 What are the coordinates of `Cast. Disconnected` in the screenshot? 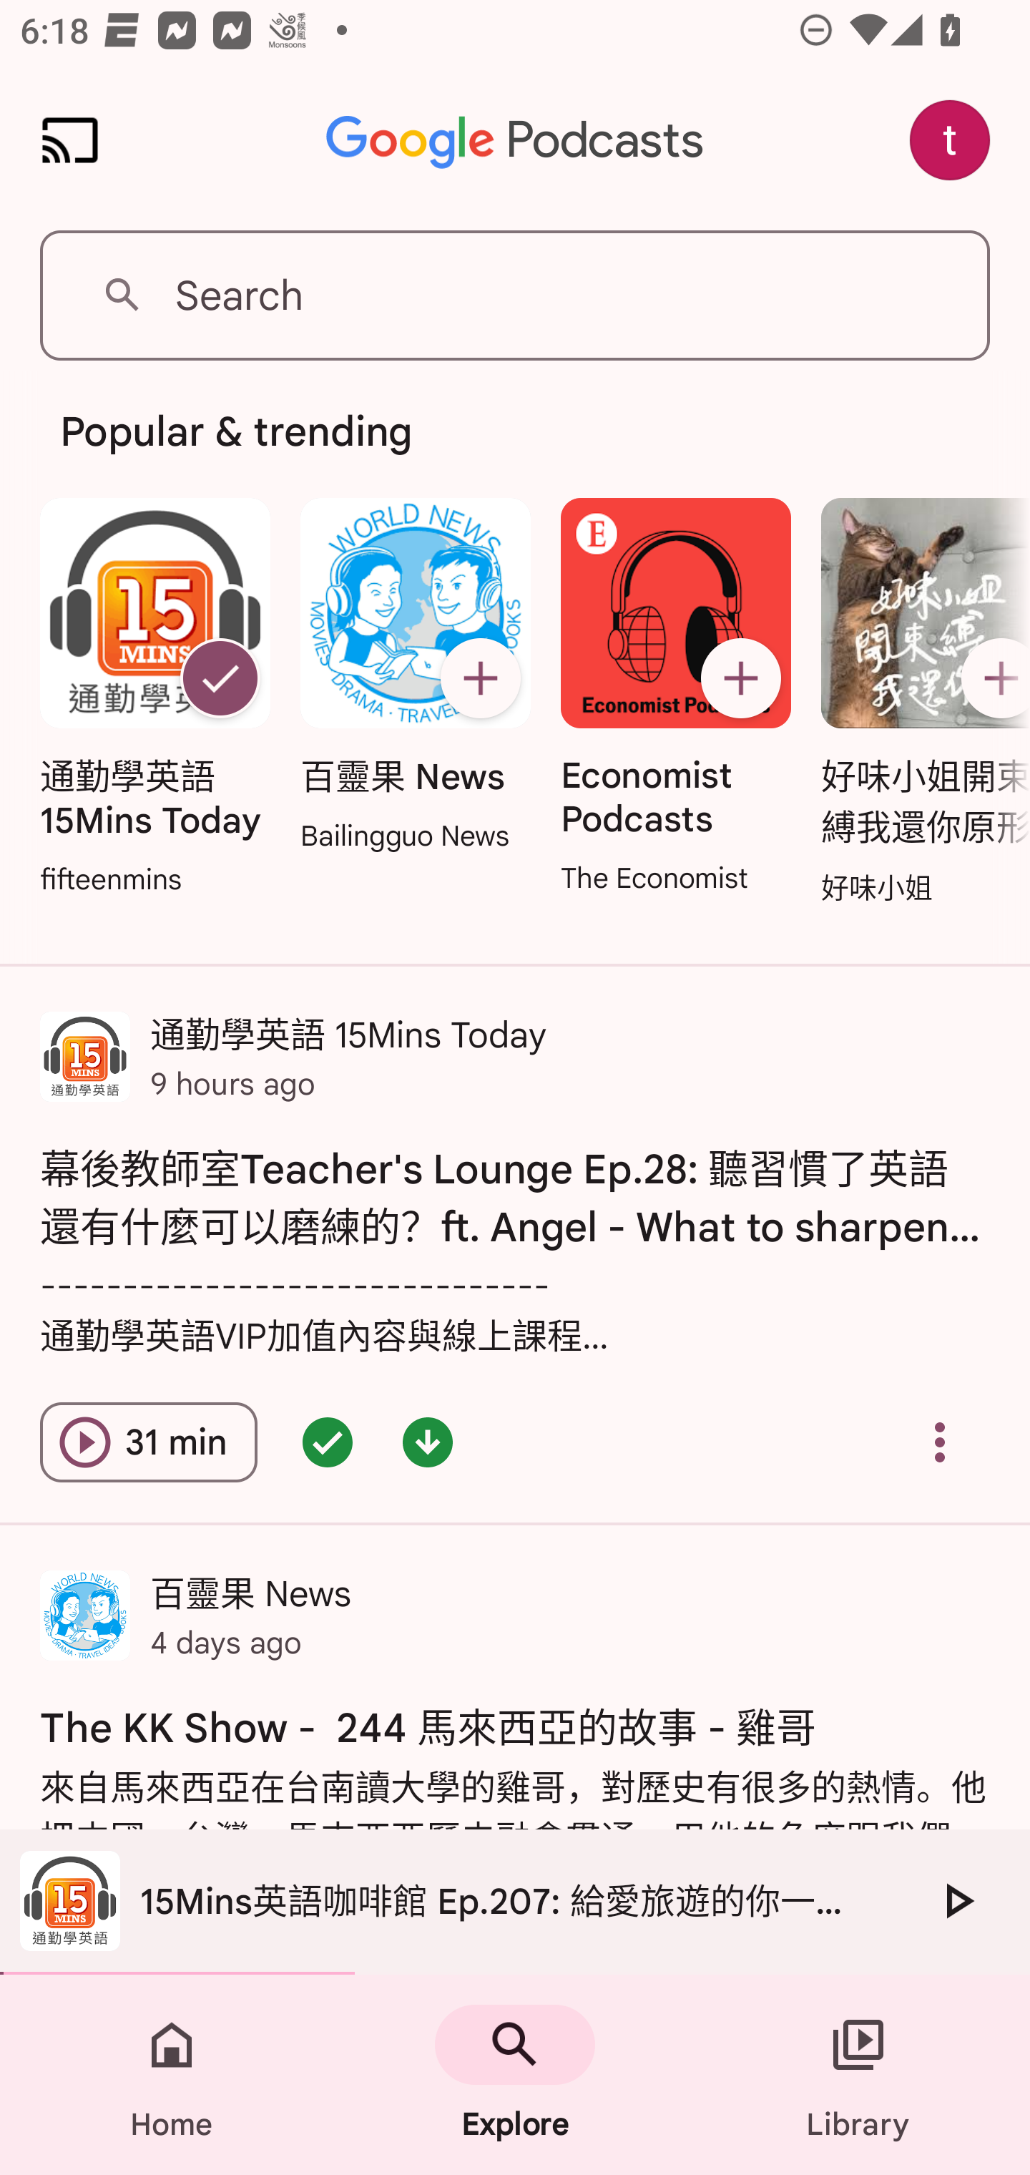 It's located at (70, 140).